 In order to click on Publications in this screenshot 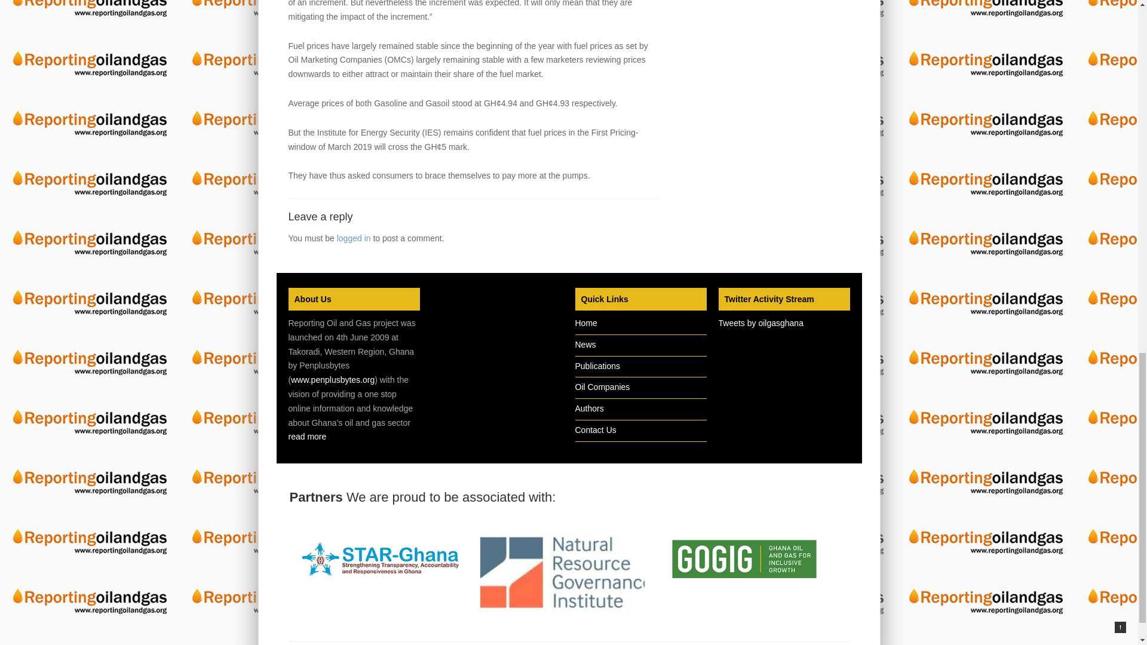, I will do `click(597, 365)`.